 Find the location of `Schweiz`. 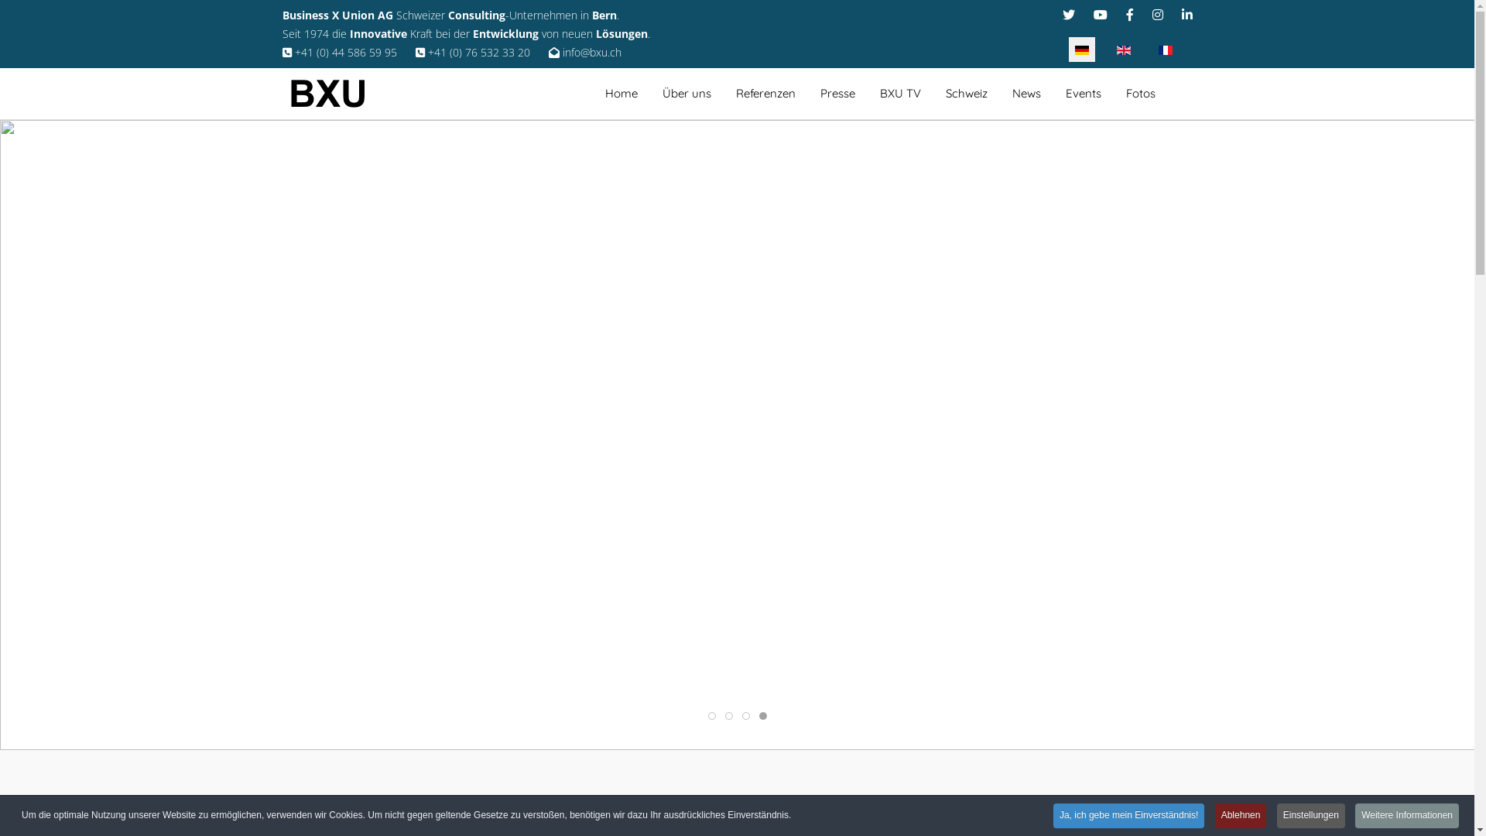

Schweiz is located at coordinates (967, 94).